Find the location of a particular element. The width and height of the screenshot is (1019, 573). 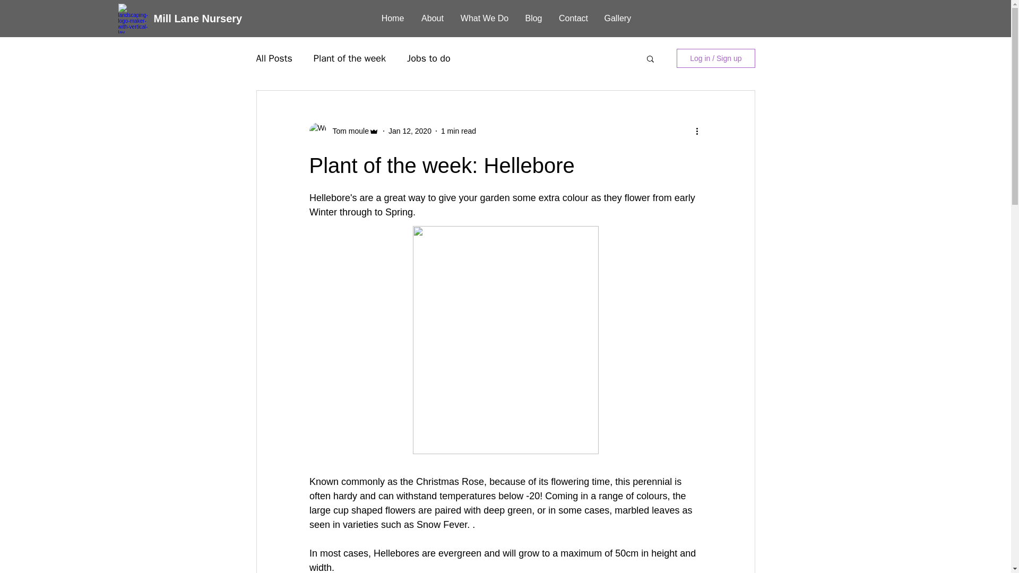

Tom moule is located at coordinates (347, 131).